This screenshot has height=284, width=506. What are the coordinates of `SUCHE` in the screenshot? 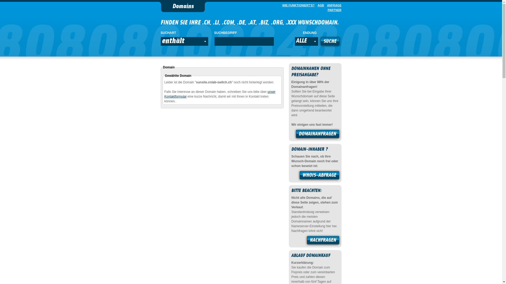 It's located at (330, 42).